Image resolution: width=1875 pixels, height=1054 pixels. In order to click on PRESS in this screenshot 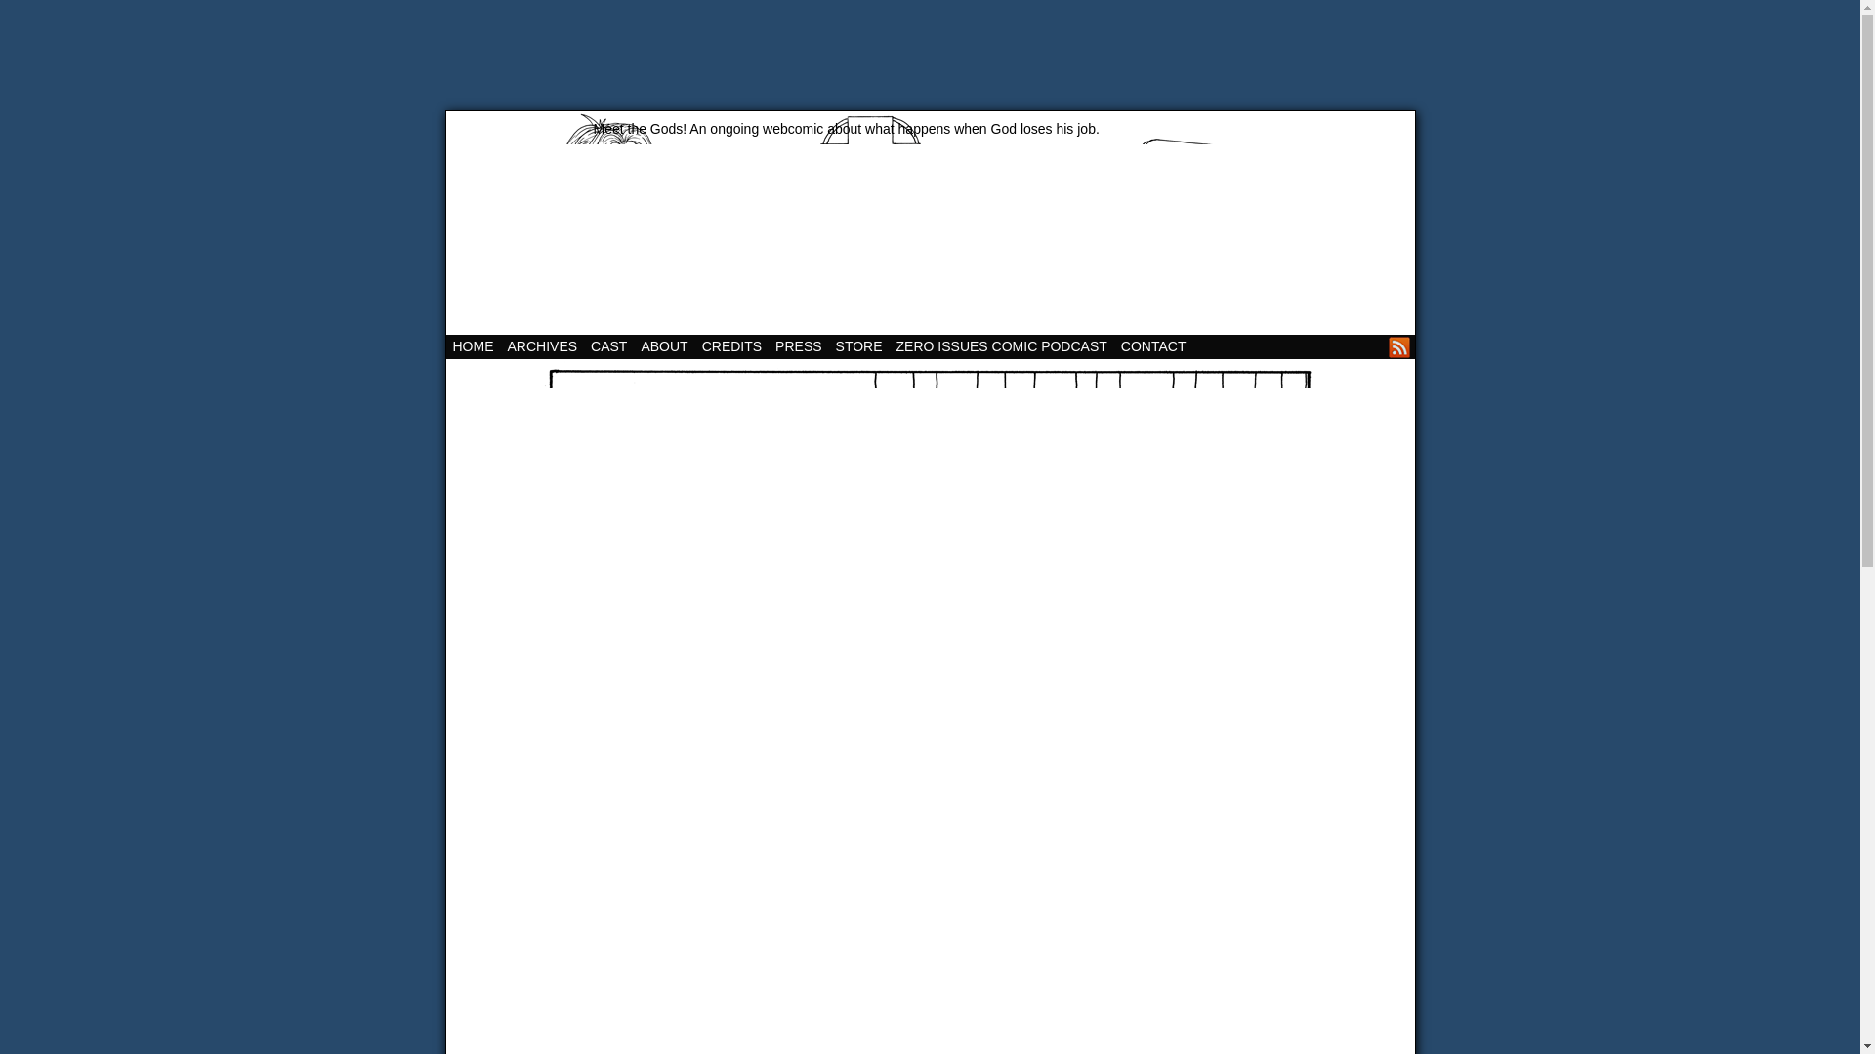, I will do `click(799, 347)`.